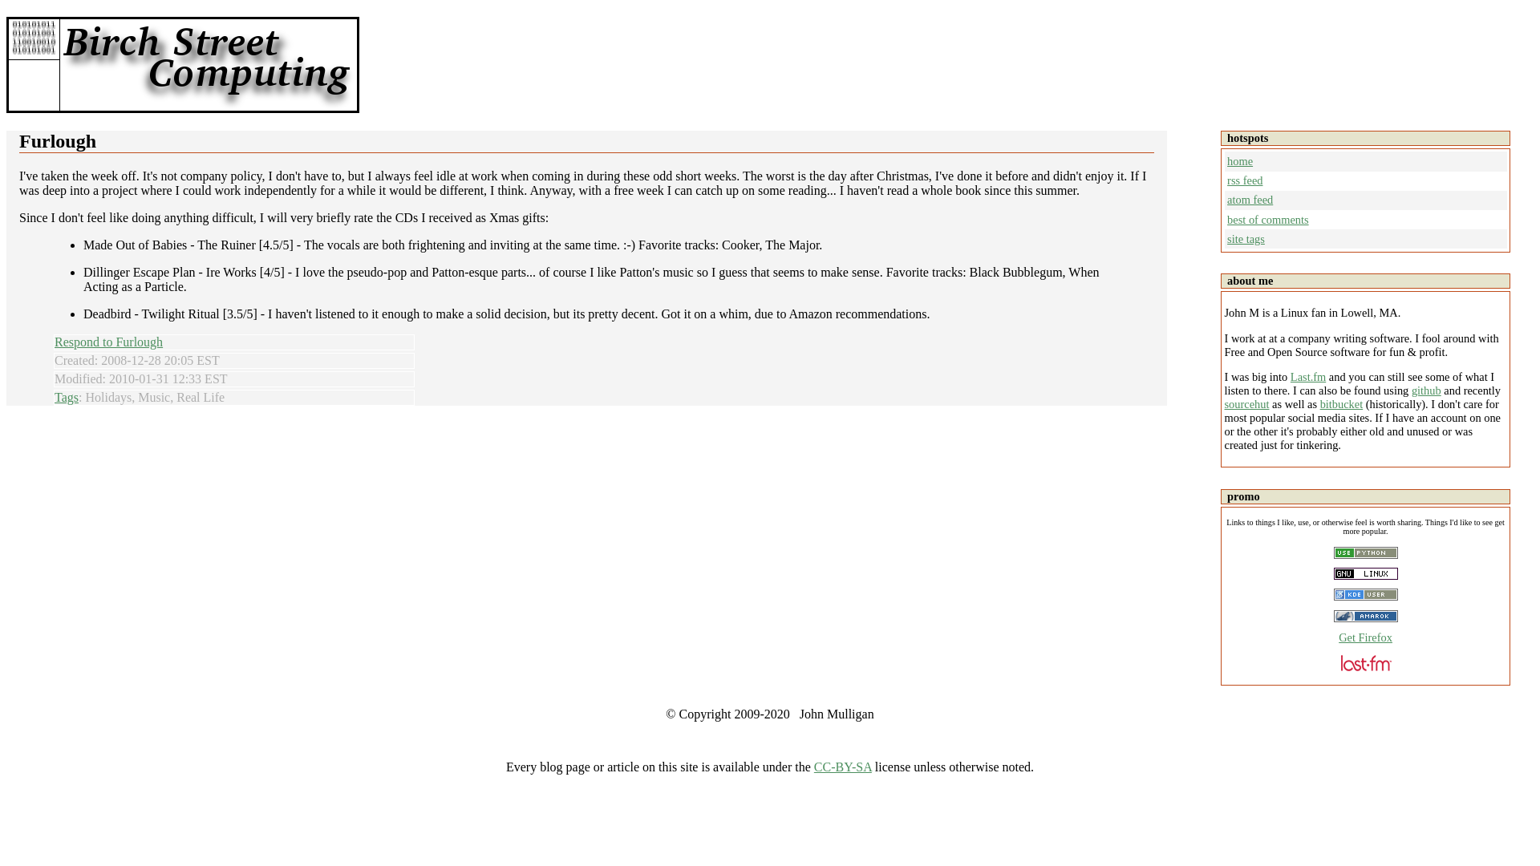 The width and height of the screenshot is (1540, 866). What do you see at coordinates (66, 398) in the screenshot?
I see `Tags` at bounding box center [66, 398].